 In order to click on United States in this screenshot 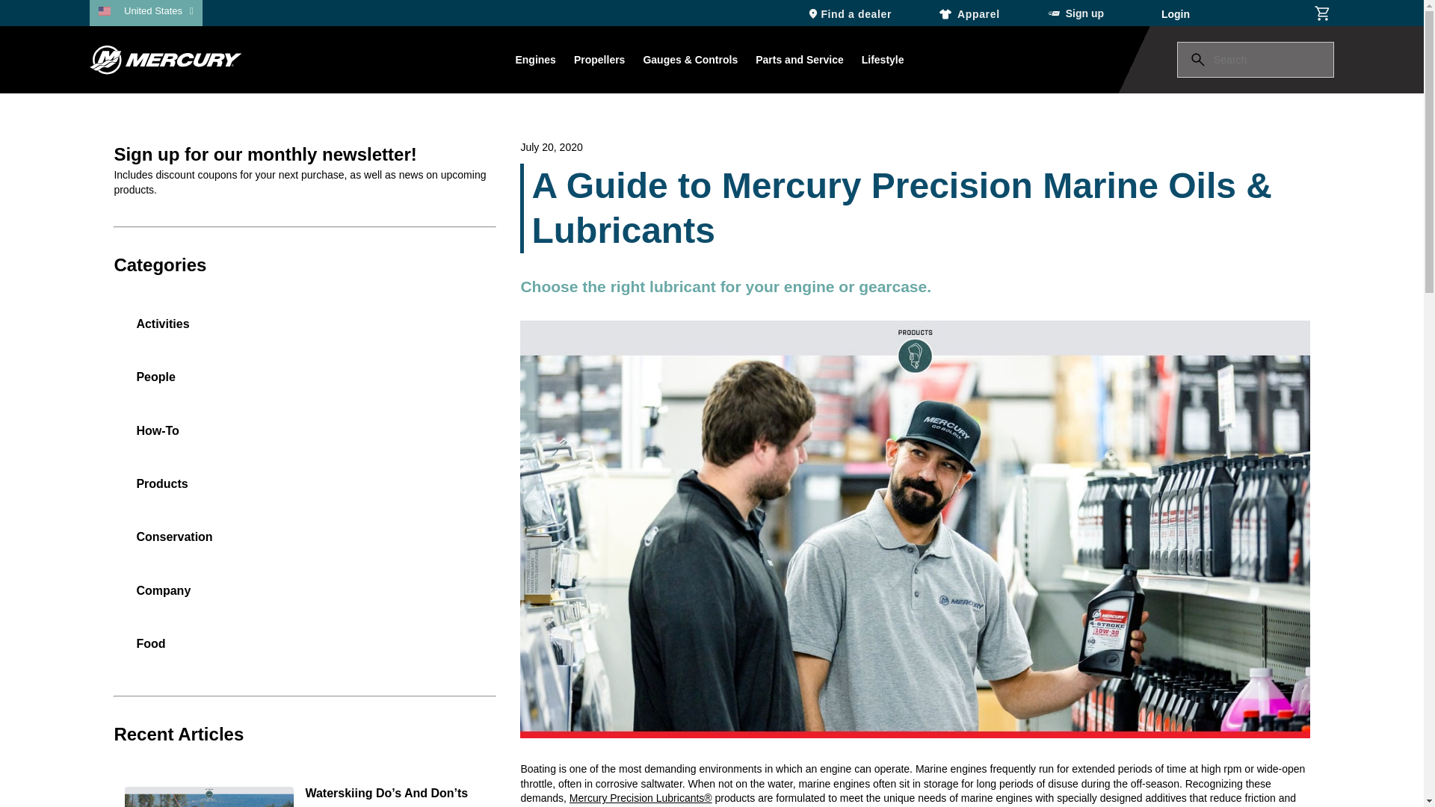, I will do `click(158, 10)`.